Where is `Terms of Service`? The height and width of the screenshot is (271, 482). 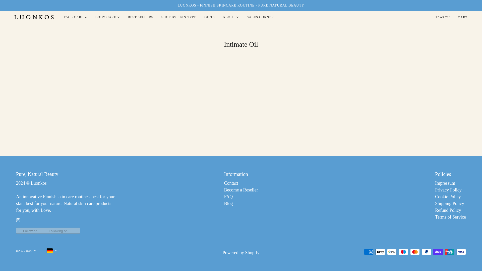
Terms of Service is located at coordinates (450, 217).